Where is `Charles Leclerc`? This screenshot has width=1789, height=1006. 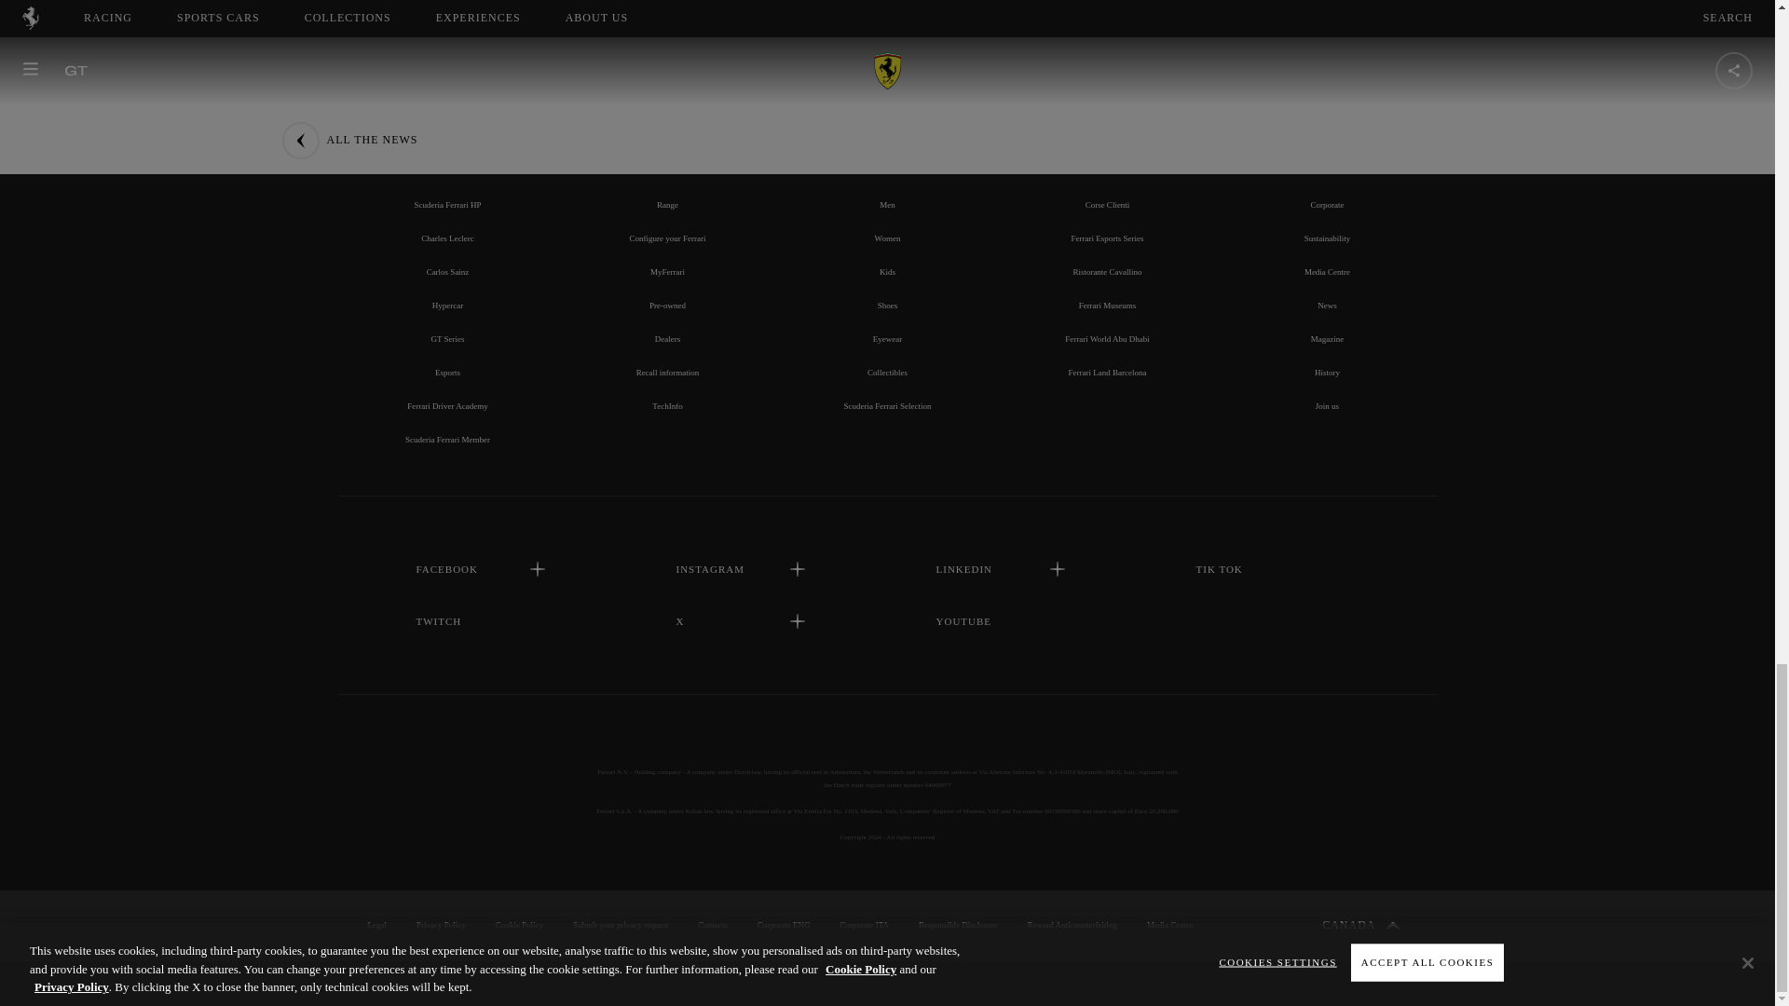 Charles Leclerc is located at coordinates (447, 238).